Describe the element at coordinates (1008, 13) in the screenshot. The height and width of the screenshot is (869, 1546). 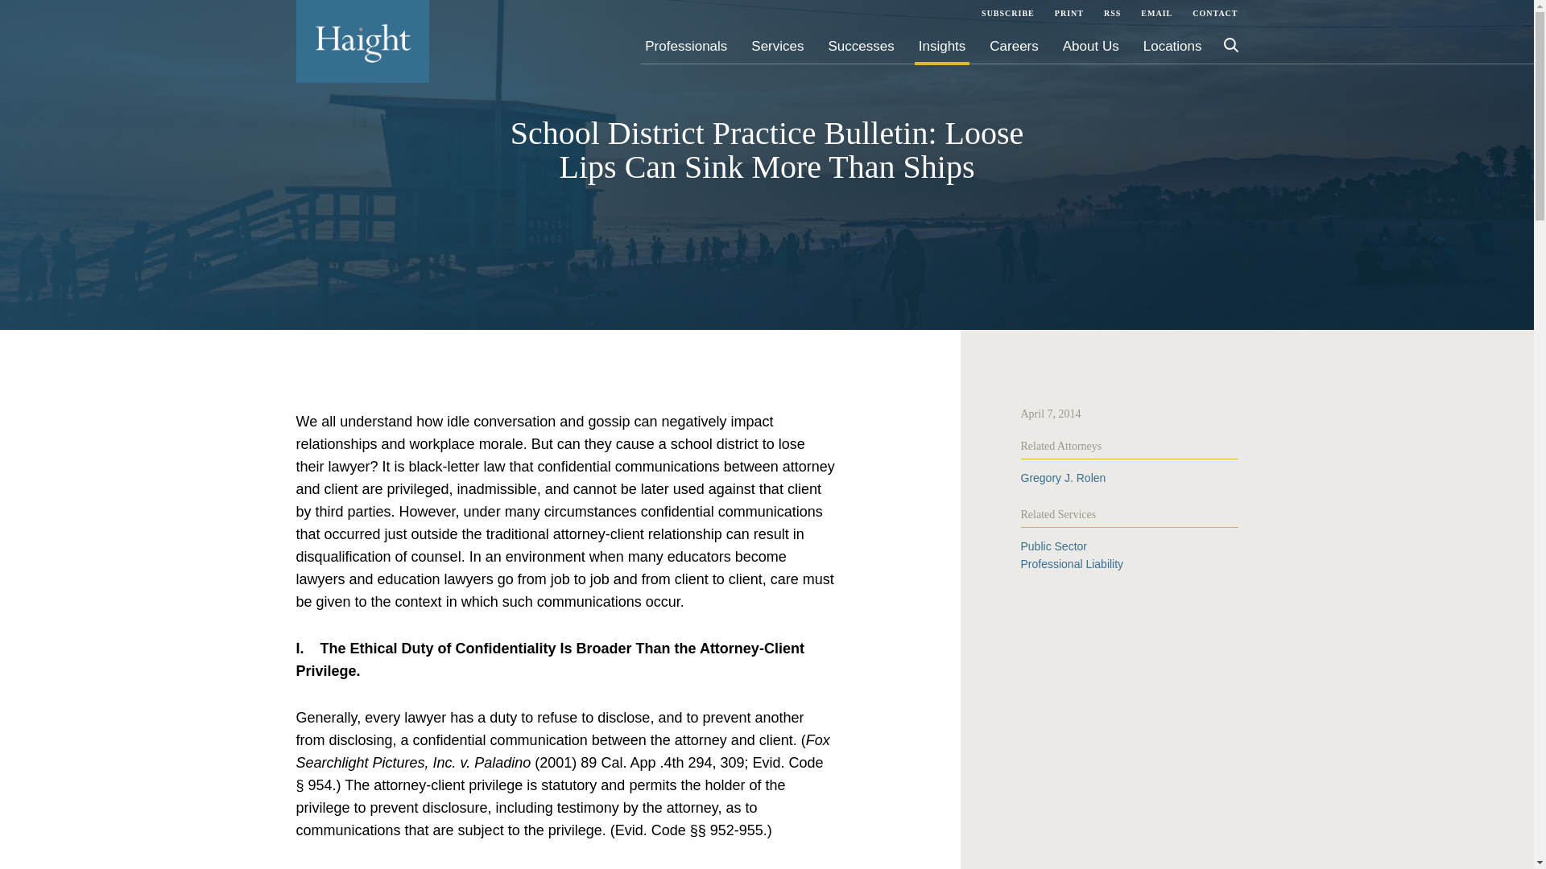
I see `SUBSCRIBE` at that location.